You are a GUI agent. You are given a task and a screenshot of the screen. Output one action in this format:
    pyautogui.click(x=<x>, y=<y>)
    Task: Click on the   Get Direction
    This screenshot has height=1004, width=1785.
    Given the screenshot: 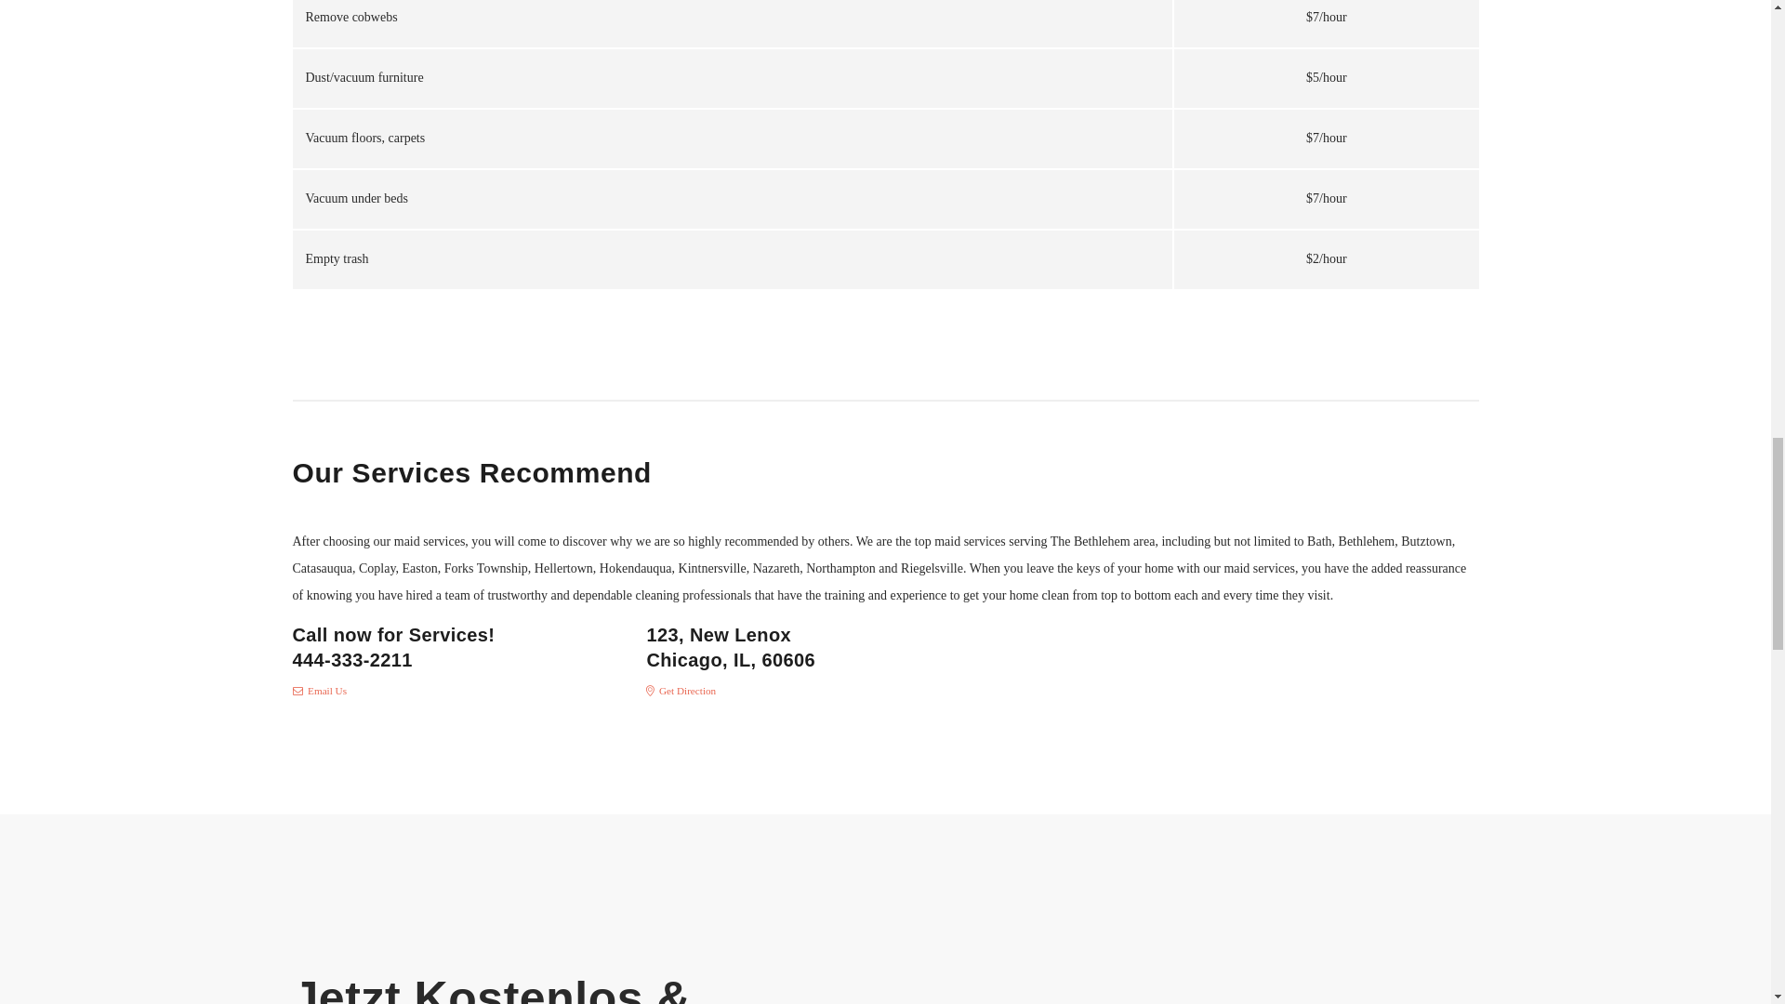 What is the action you would take?
    pyautogui.click(x=681, y=690)
    